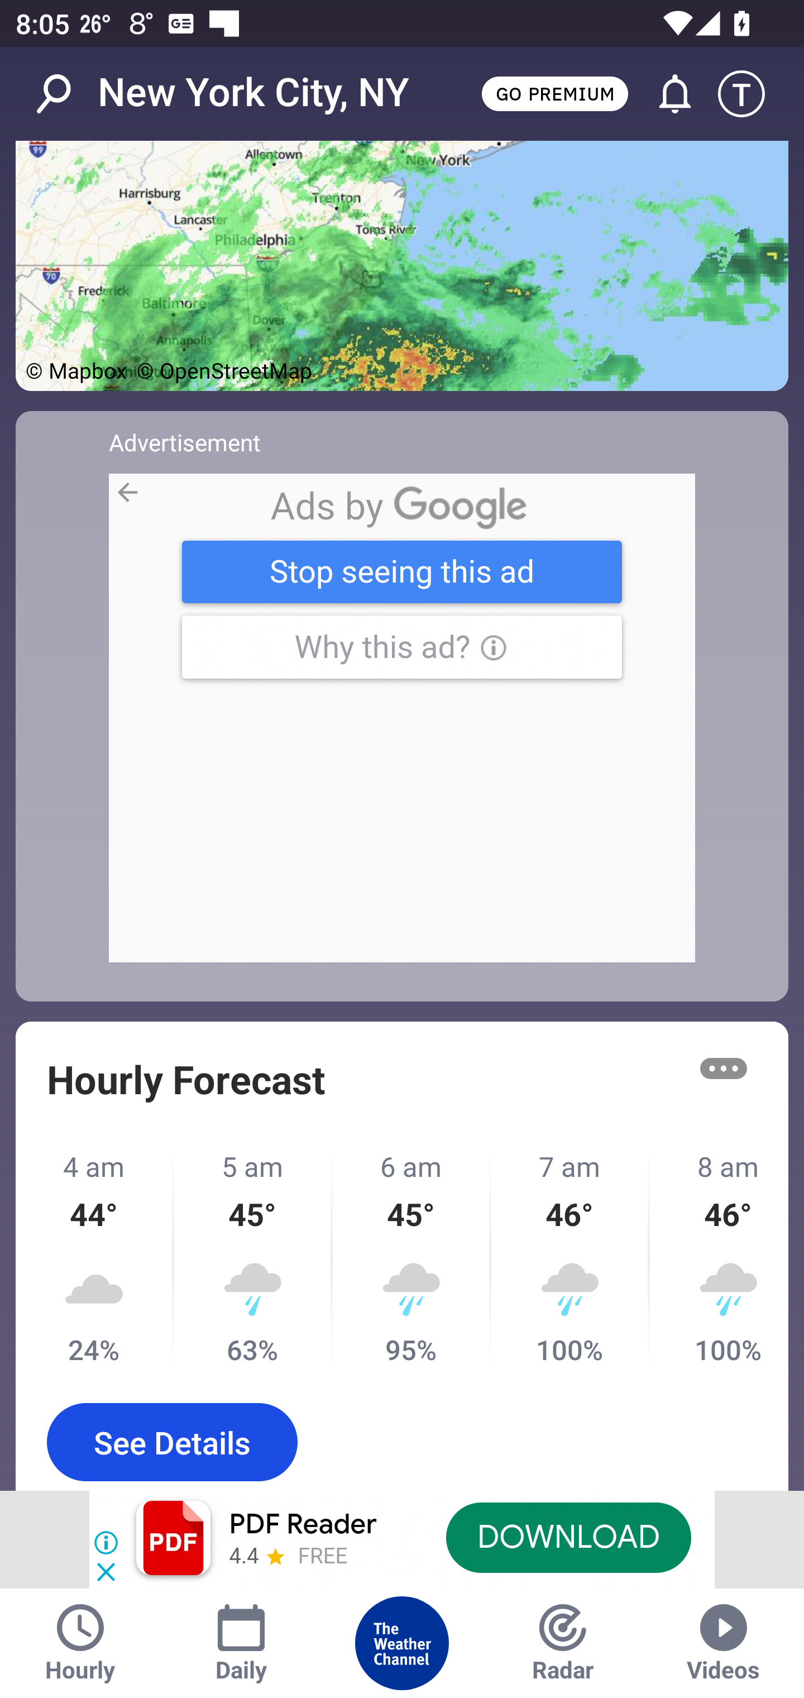 The width and height of the screenshot is (804, 1698). I want to click on Hourly Tab Hourly, so click(80, 1643).